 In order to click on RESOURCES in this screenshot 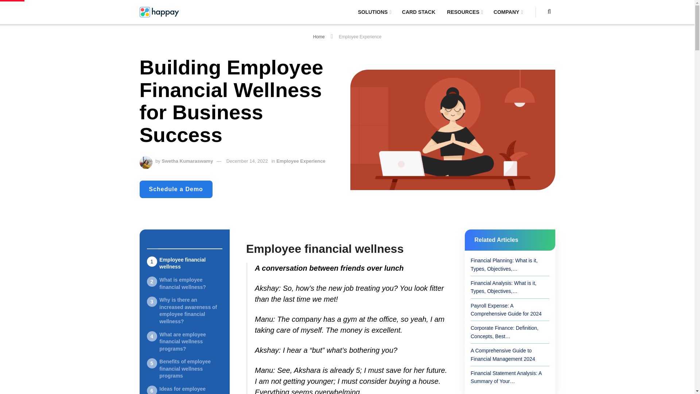, I will do `click(464, 12)`.